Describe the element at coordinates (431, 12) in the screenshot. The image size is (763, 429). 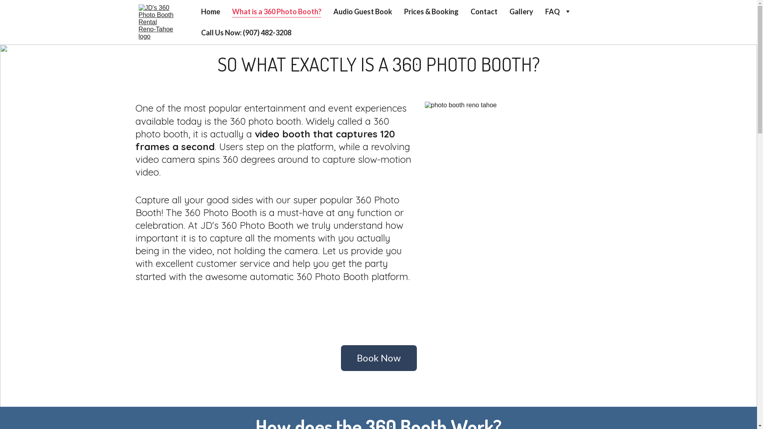
I see `Prices & Booking` at that location.